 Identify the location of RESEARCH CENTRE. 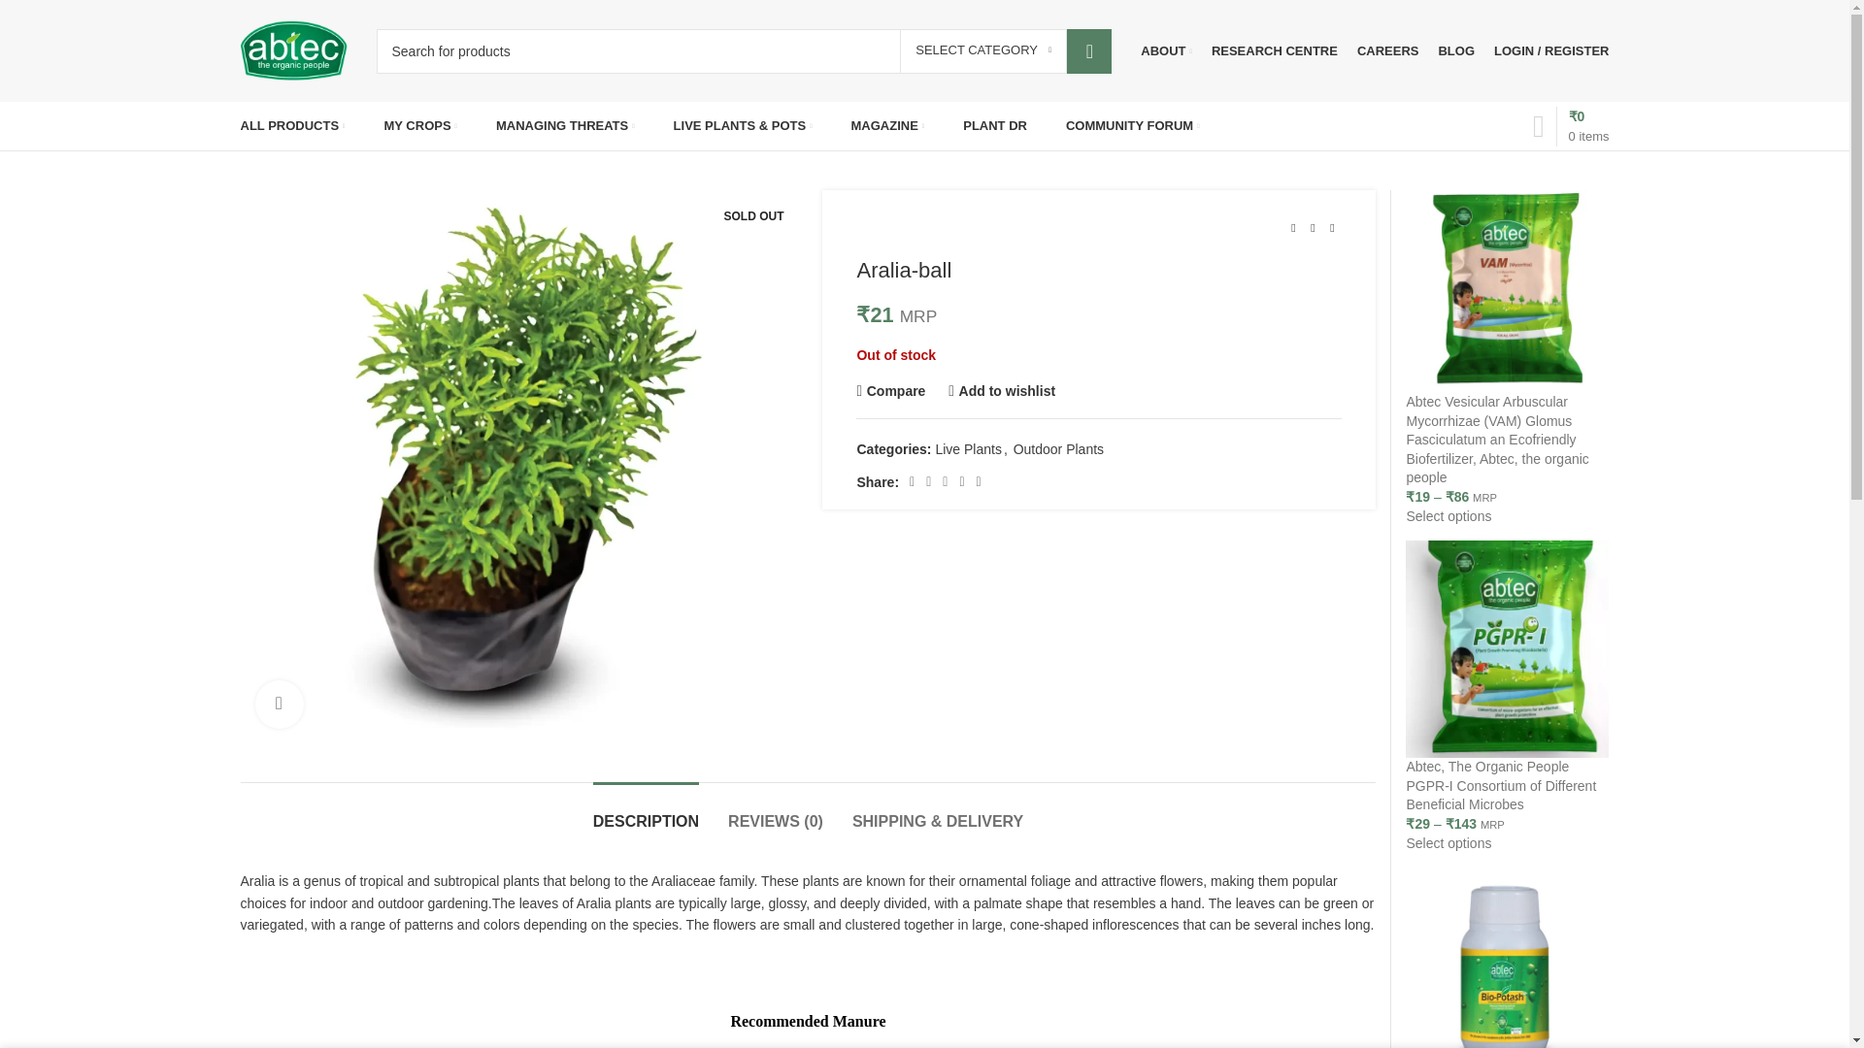
(1275, 50).